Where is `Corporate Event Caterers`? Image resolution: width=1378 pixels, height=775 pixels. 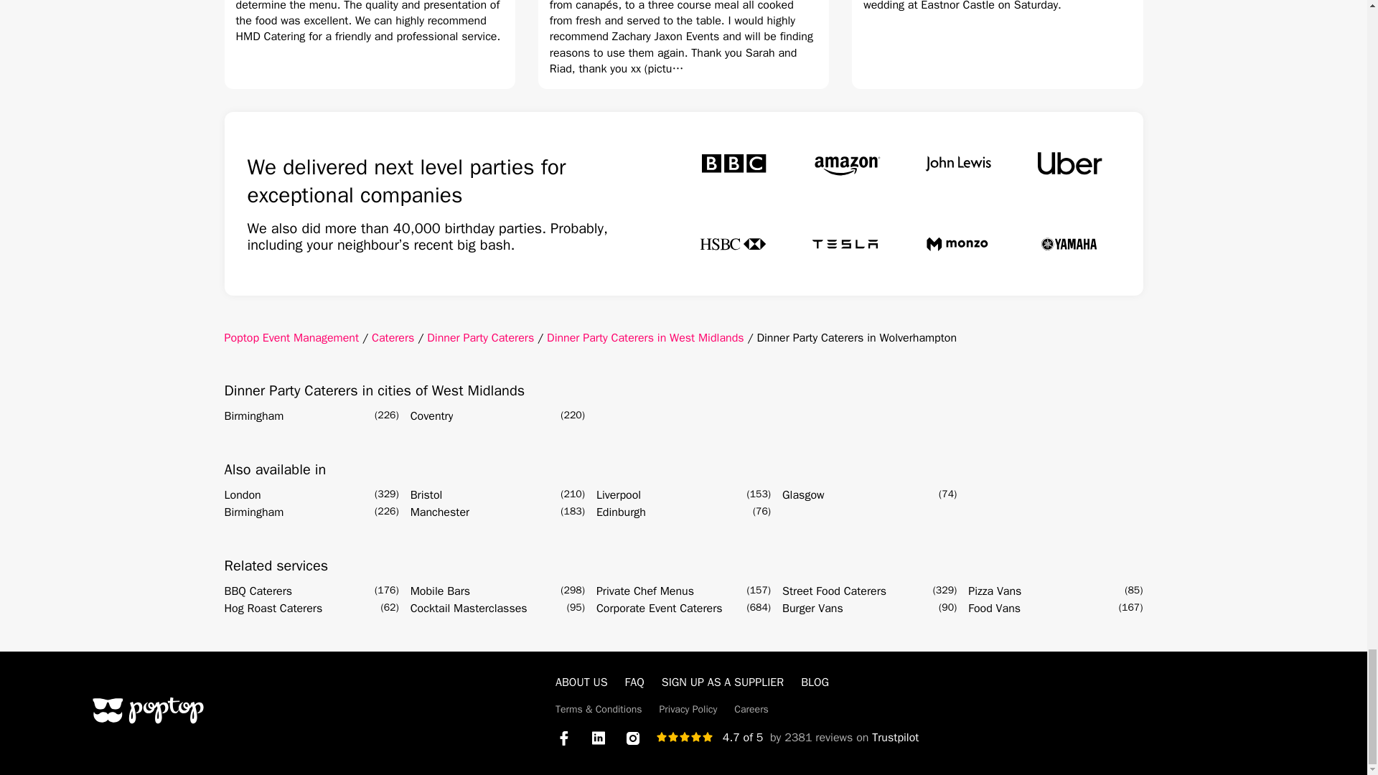 Corporate Event Caterers is located at coordinates (659, 608).